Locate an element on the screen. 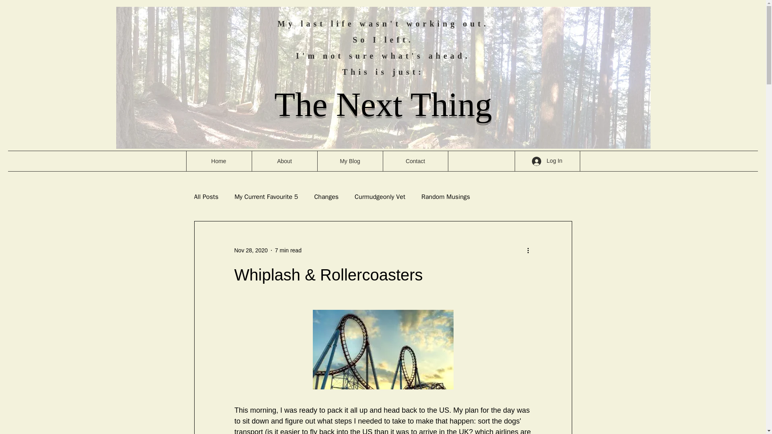 This screenshot has height=434, width=772. Random Musings is located at coordinates (446, 197).